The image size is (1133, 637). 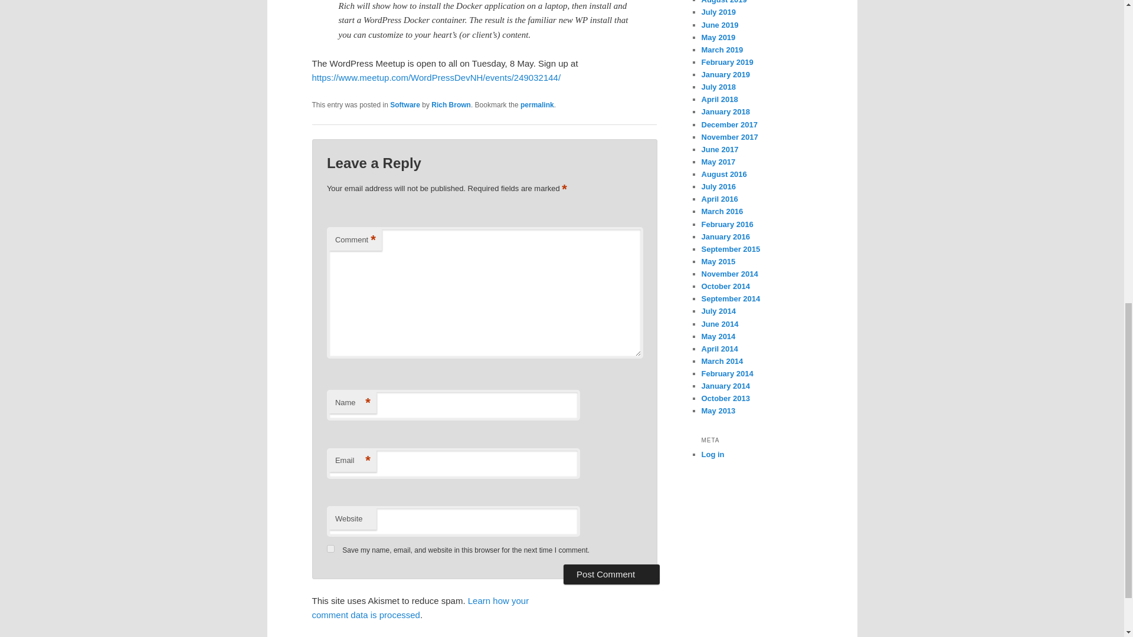 I want to click on Learn how your comment data is processed, so click(x=420, y=608).